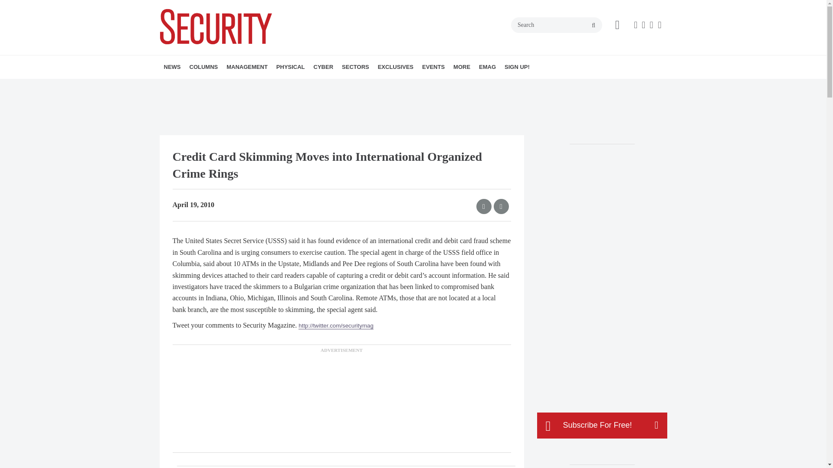  What do you see at coordinates (250, 86) in the screenshot?
I see `CAREER INTELLIGENCE` at bounding box center [250, 86].